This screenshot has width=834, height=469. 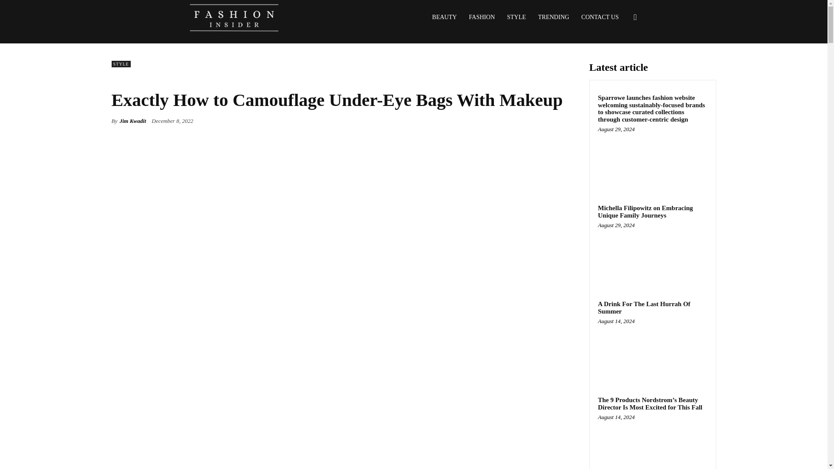 What do you see at coordinates (621, 59) in the screenshot?
I see `Search` at bounding box center [621, 59].